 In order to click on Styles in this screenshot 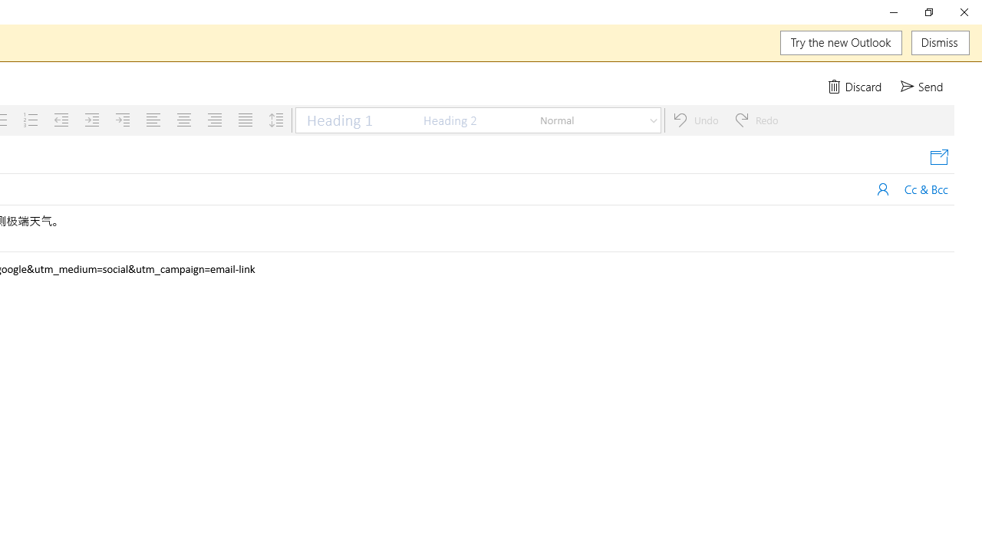, I will do `click(654, 120)`.